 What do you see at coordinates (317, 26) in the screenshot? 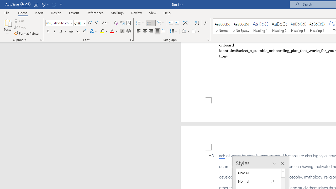
I see `Heading 4` at bounding box center [317, 26].